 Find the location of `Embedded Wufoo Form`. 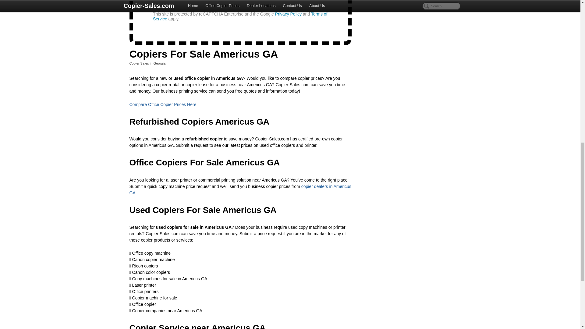

Embedded Wufoo Form is located at coordinates (241, 19).